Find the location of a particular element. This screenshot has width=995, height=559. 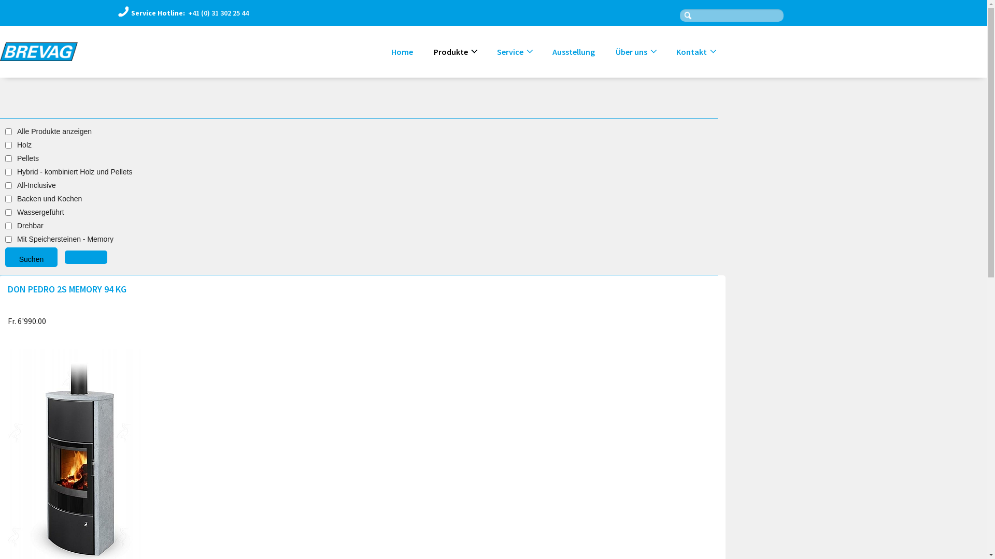

Service is located at coordinates (514, 52).